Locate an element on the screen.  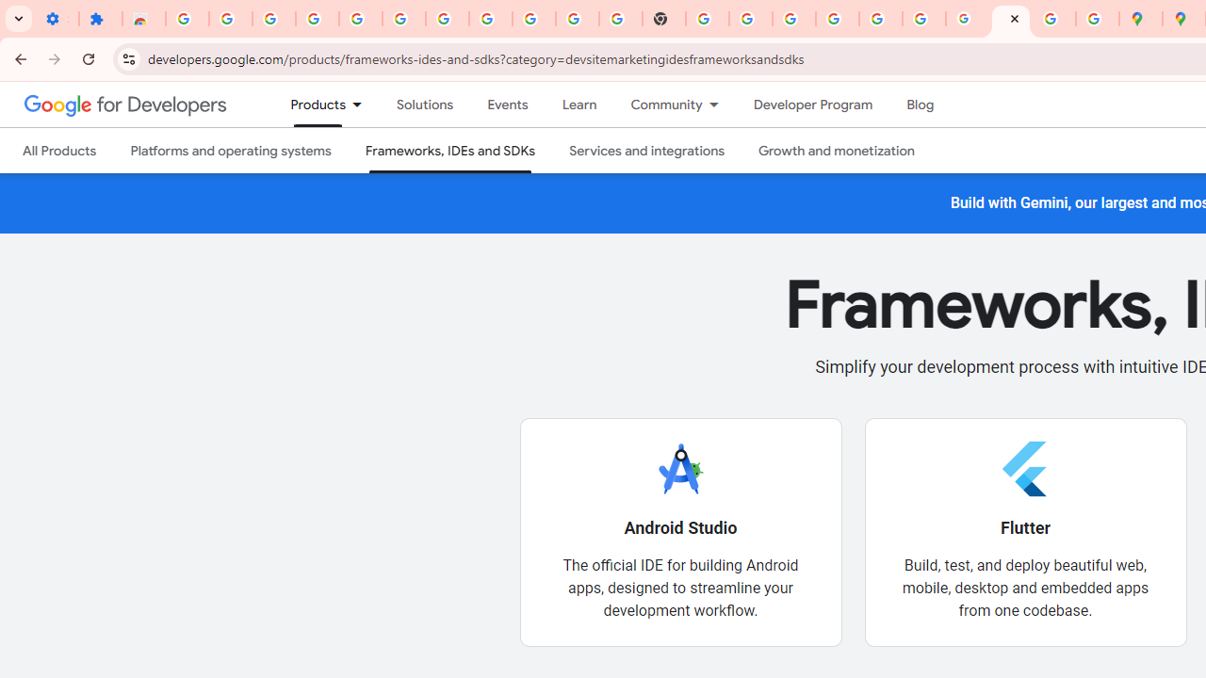
Flutter logo is located at coordinates (1025, 468).